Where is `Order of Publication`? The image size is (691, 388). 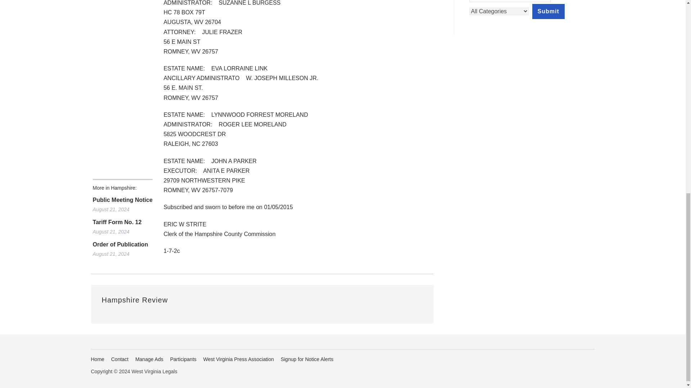
Order of Publication is located at coordinates (122, 244).